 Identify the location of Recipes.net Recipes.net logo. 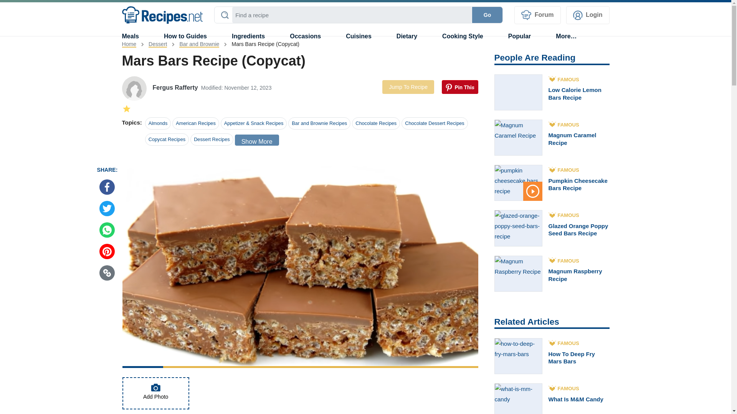
(162, 15).